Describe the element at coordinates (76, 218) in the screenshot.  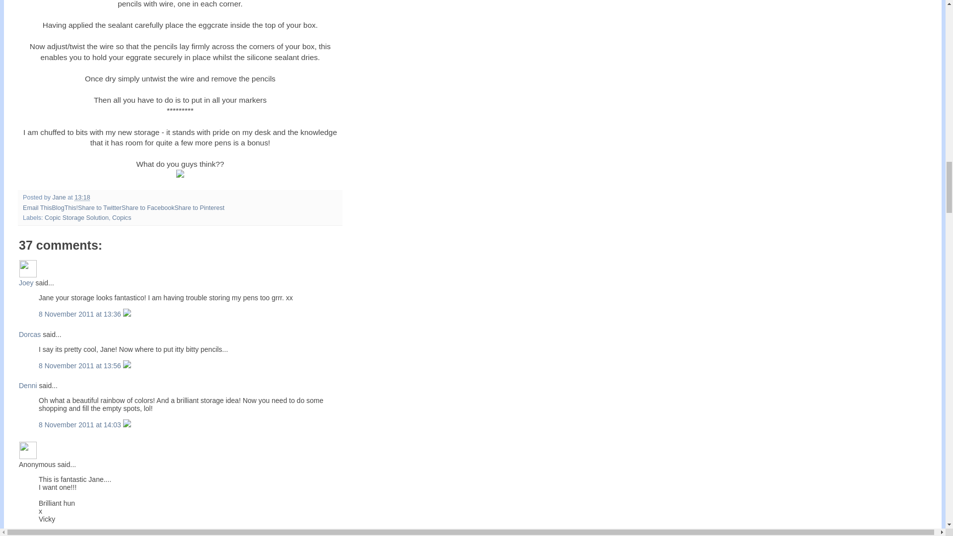
I see `Copic Storage Solution` at that location.